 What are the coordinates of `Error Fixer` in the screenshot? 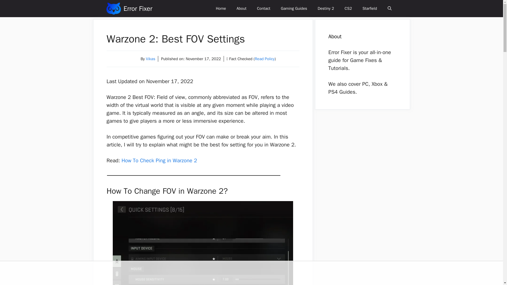 It's located at (113, 8).